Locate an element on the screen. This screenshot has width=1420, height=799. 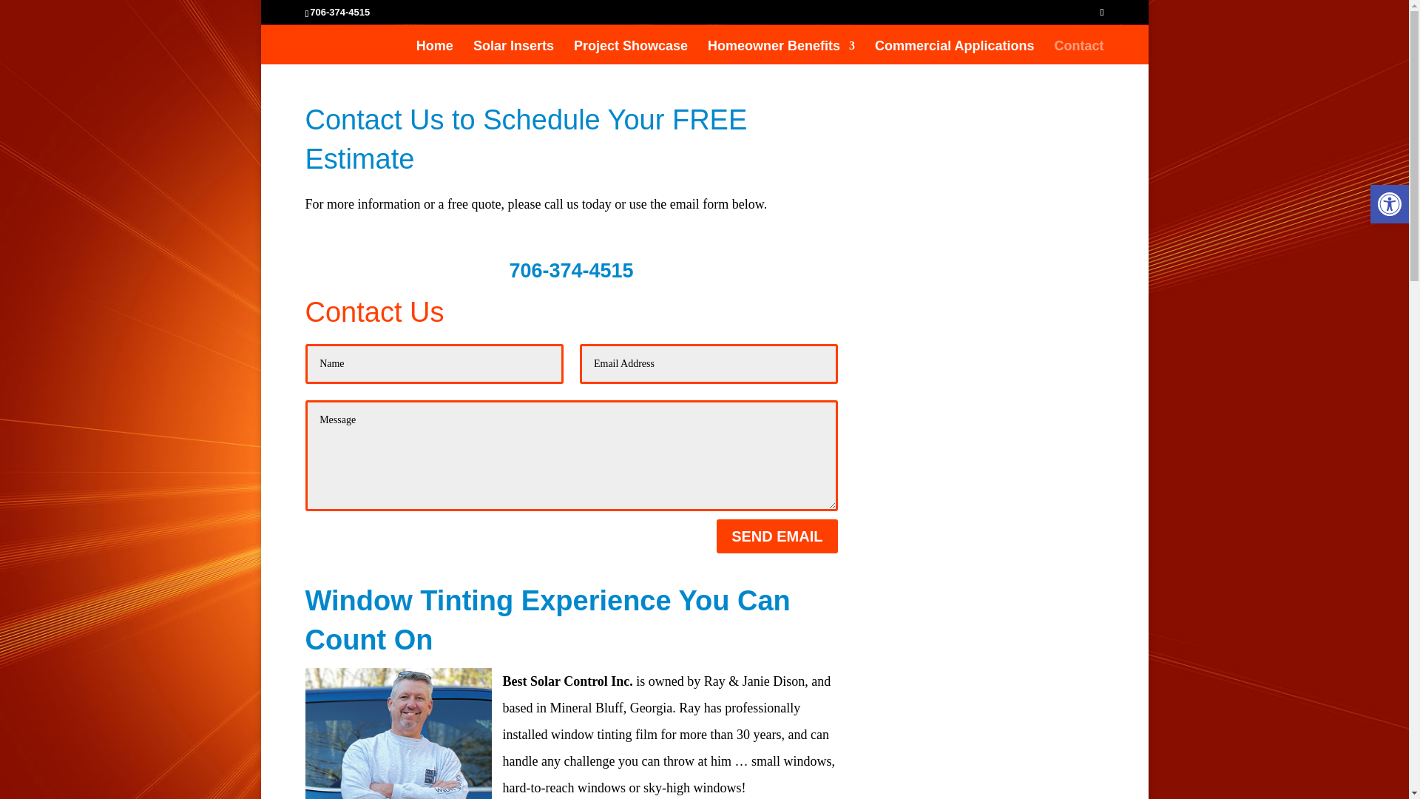
Contact is located at coordinates (1080, 53).